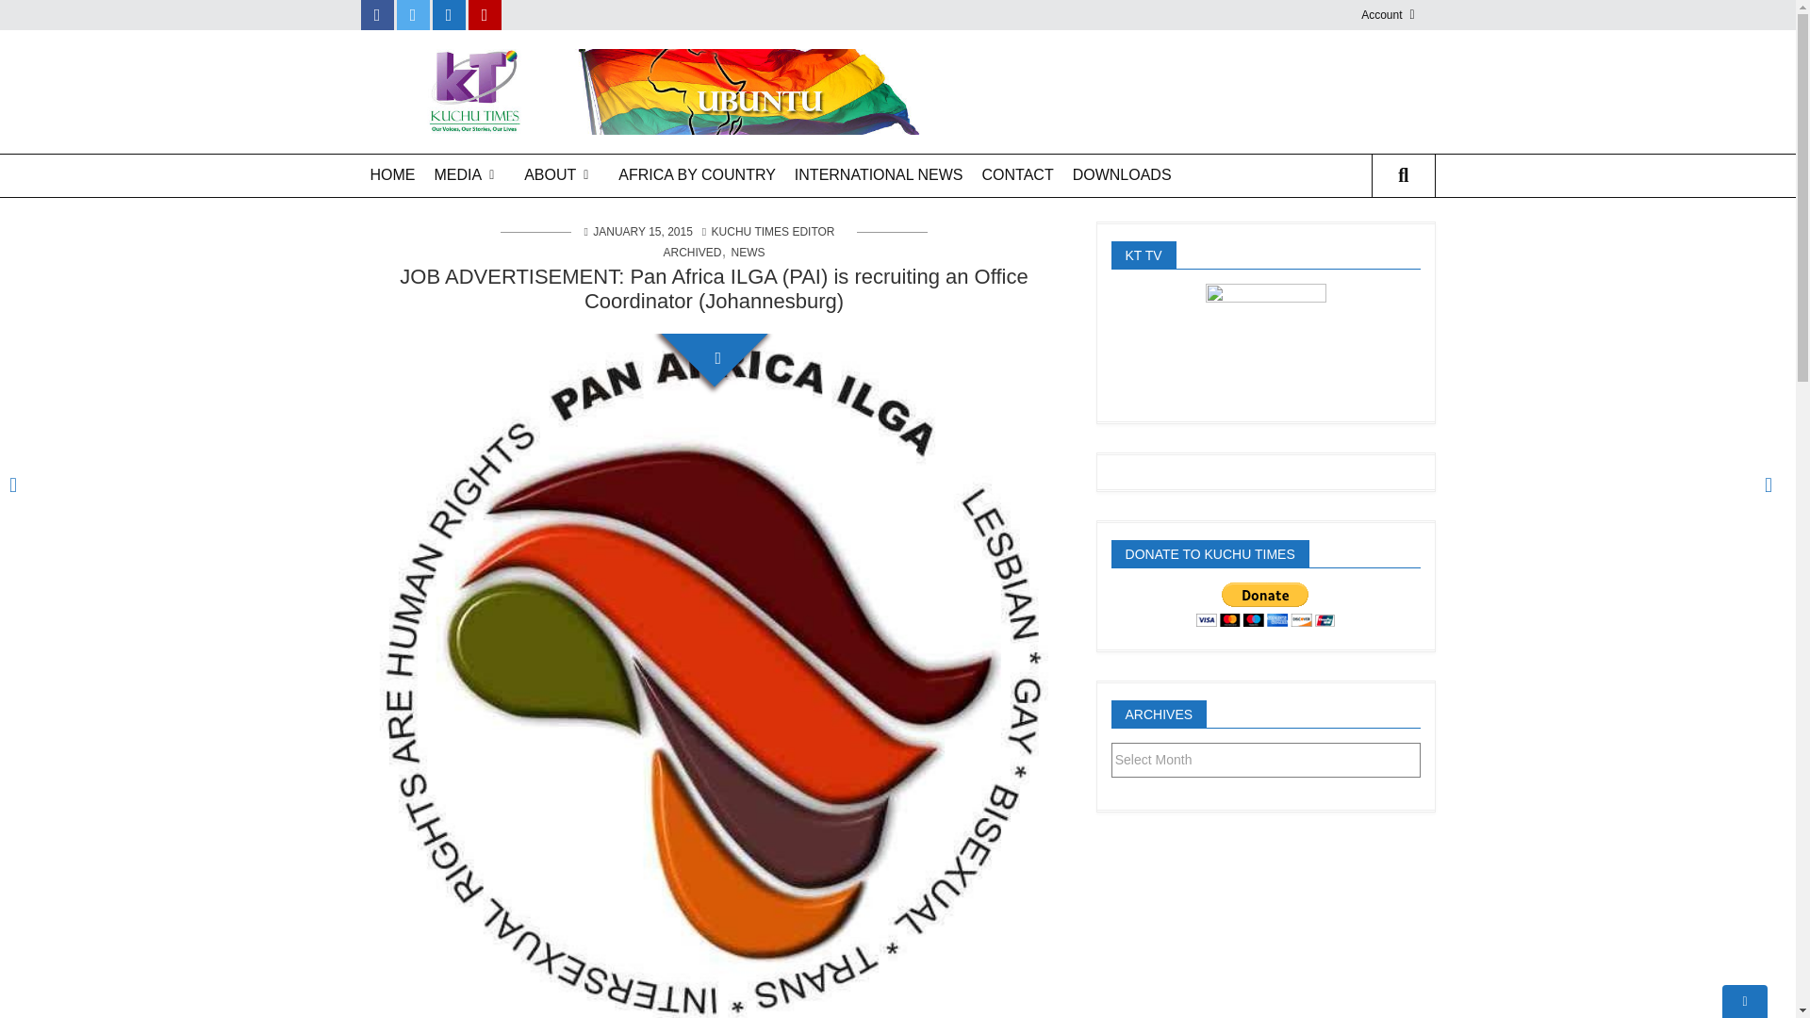  What do you see at coordinates (449, 15) in the screenshot?
I see `Instagram` at bounding box center [449, 15].